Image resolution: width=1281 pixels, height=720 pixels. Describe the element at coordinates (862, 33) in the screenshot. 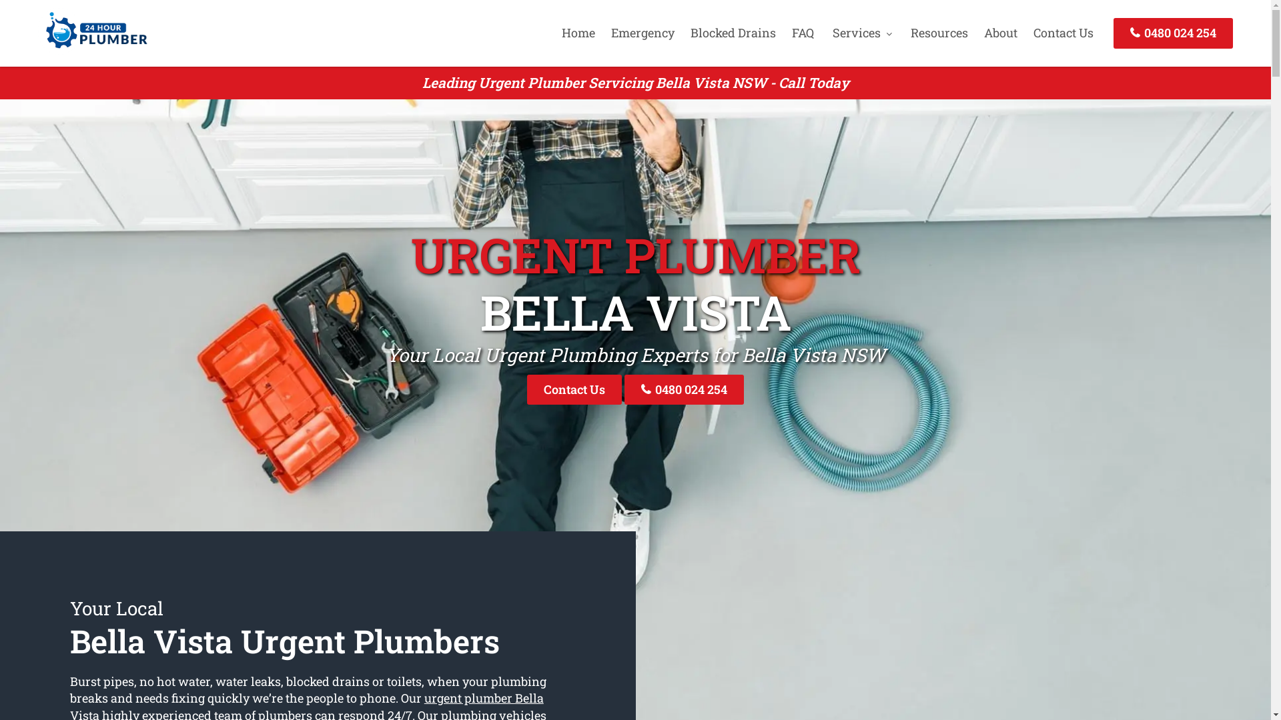

I see `Services` at that location.